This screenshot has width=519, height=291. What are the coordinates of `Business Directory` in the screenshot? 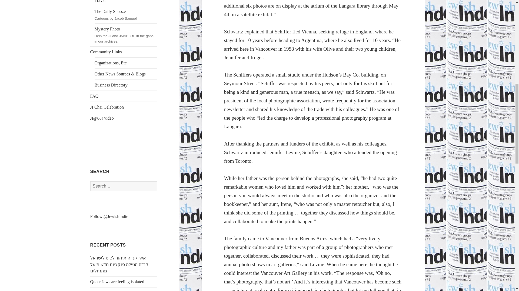 It's located at (126, 85).